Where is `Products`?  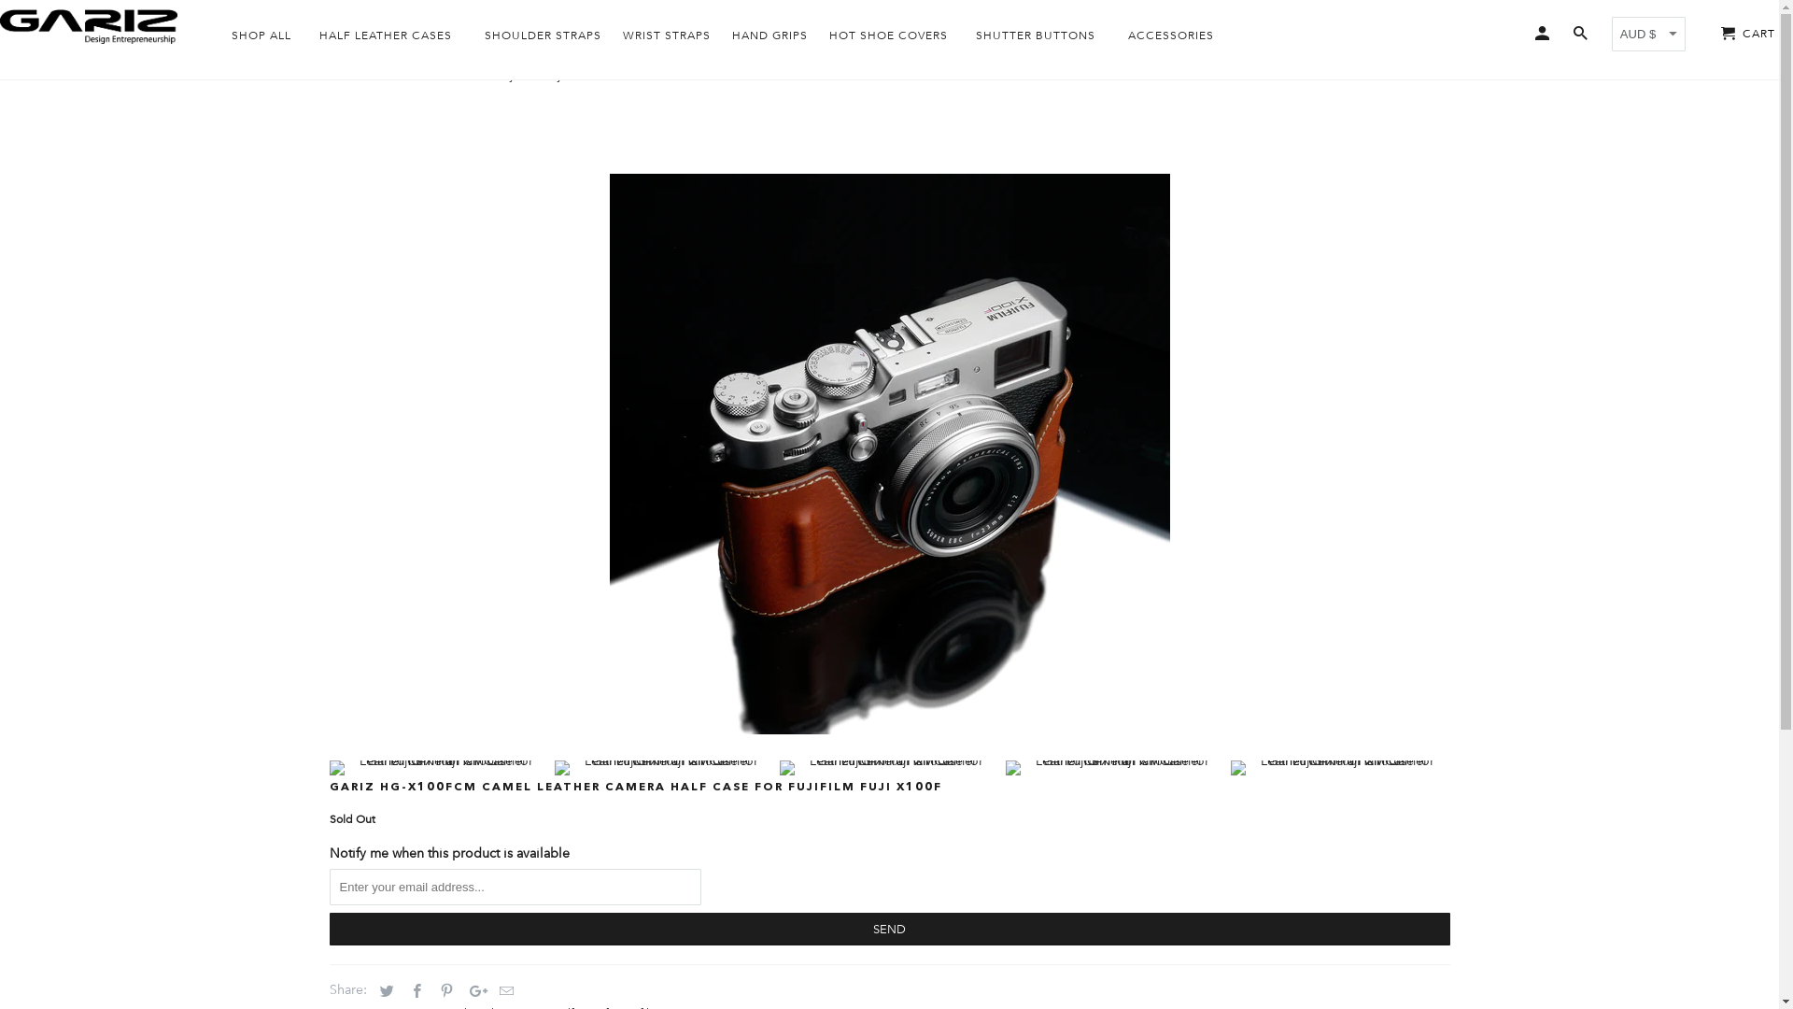 Products is located at coordinates (103, 75).